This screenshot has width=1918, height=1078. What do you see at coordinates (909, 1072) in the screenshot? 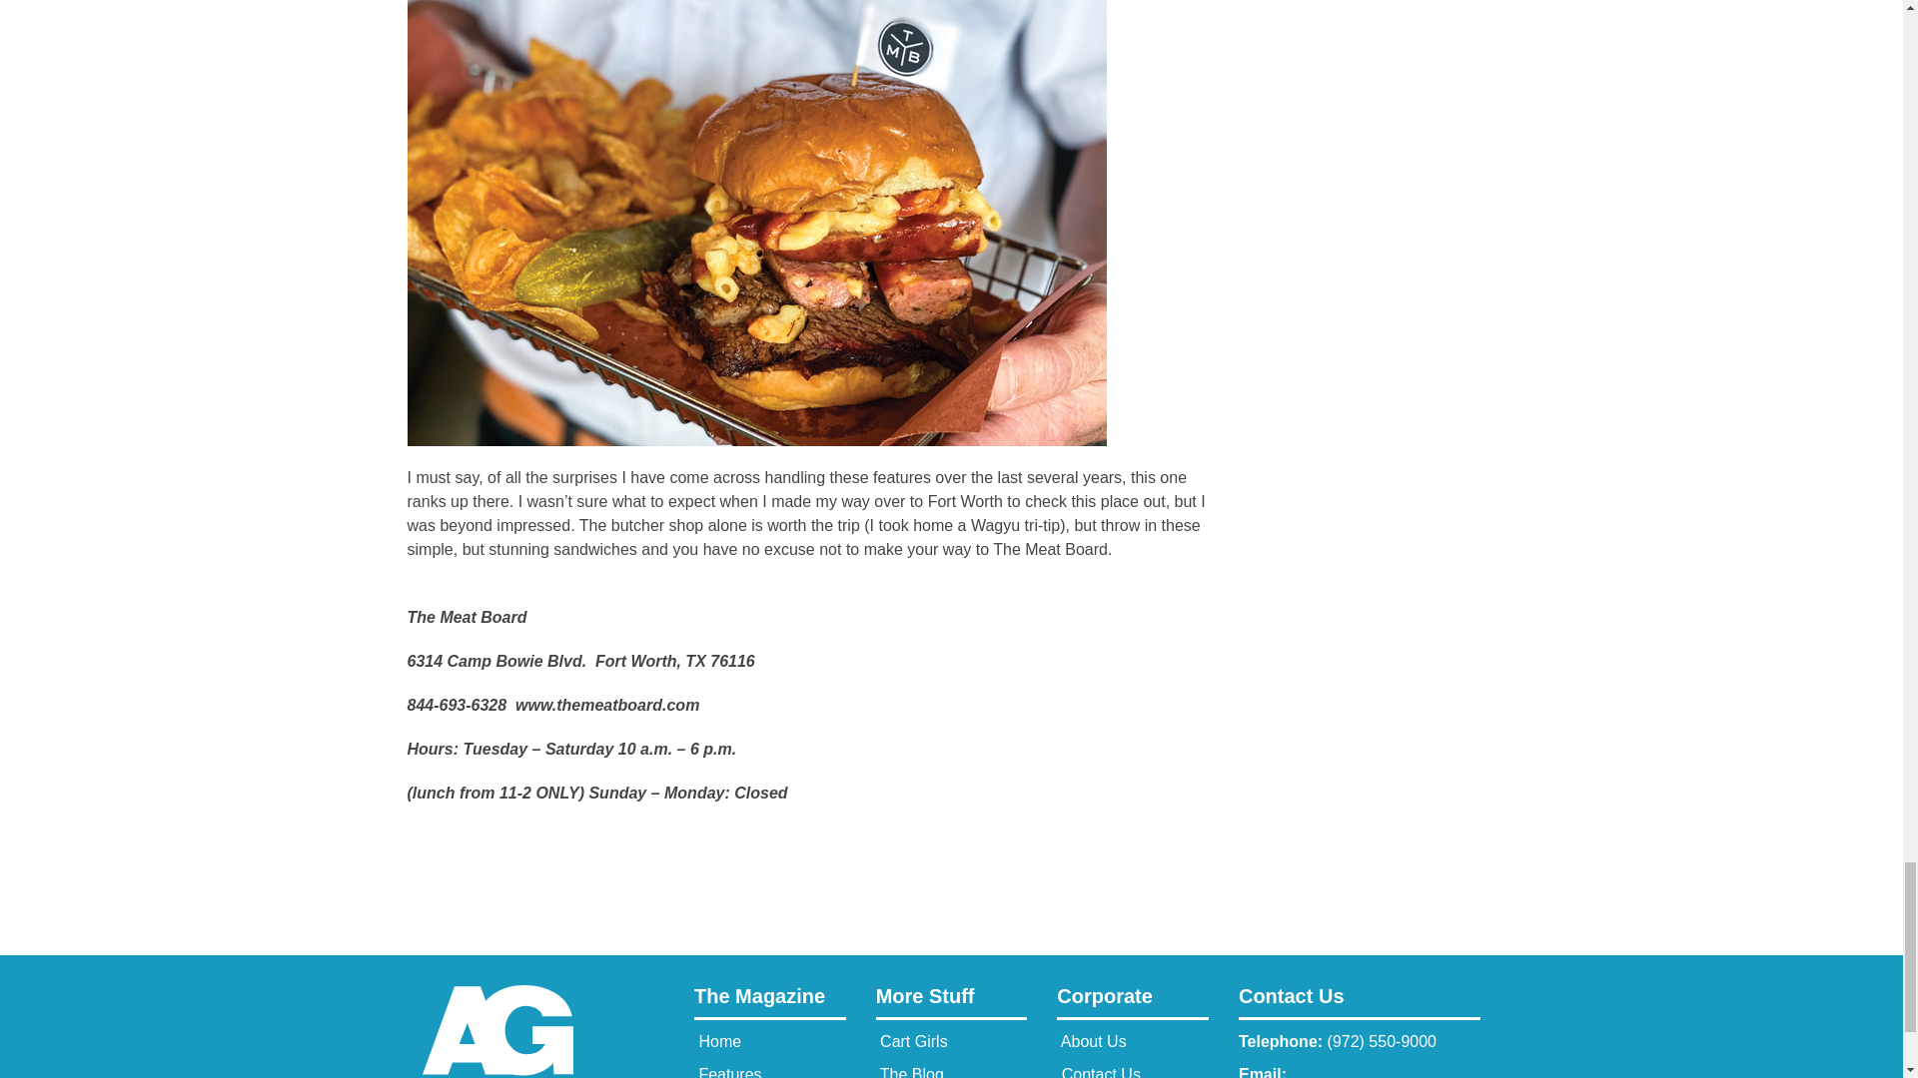
I see ` The Blog` at bounding box center [909, 1072].